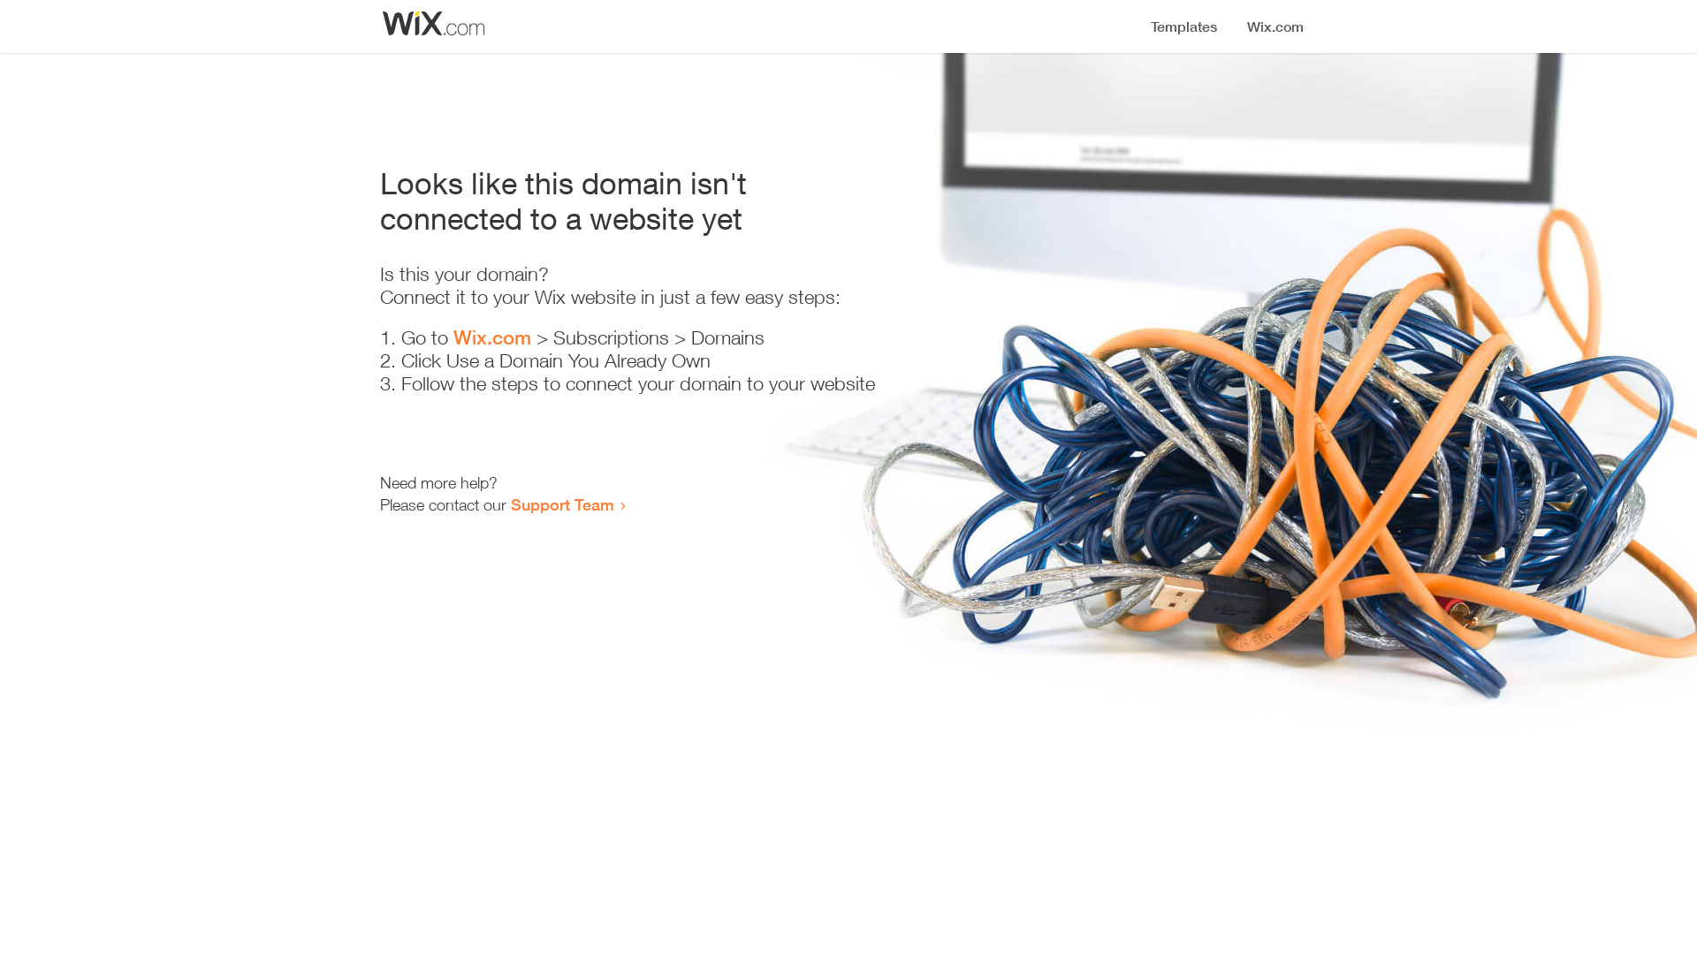 The height and width of the screenshot is (954, 1697). What do you see at coordinates (562, 504) in the screenshot?
I see `Support Team` at bounding box center [562, 504].